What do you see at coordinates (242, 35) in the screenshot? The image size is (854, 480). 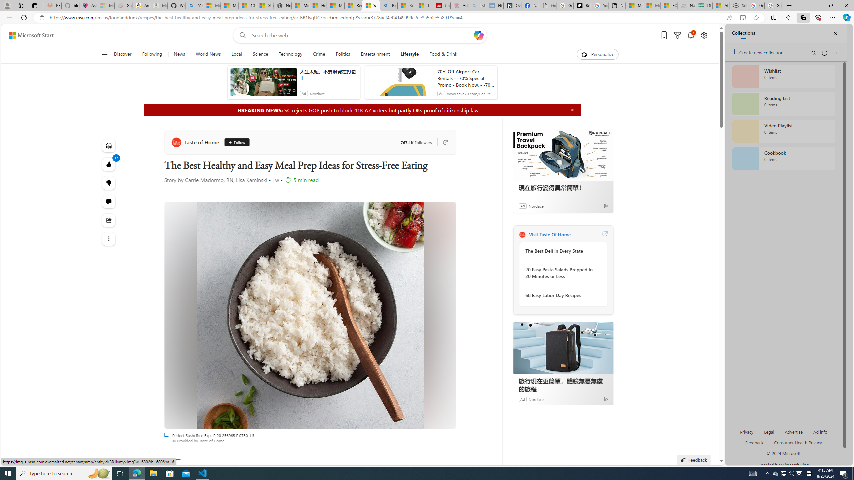 I see `Web search` at bounding box center [242, 35].